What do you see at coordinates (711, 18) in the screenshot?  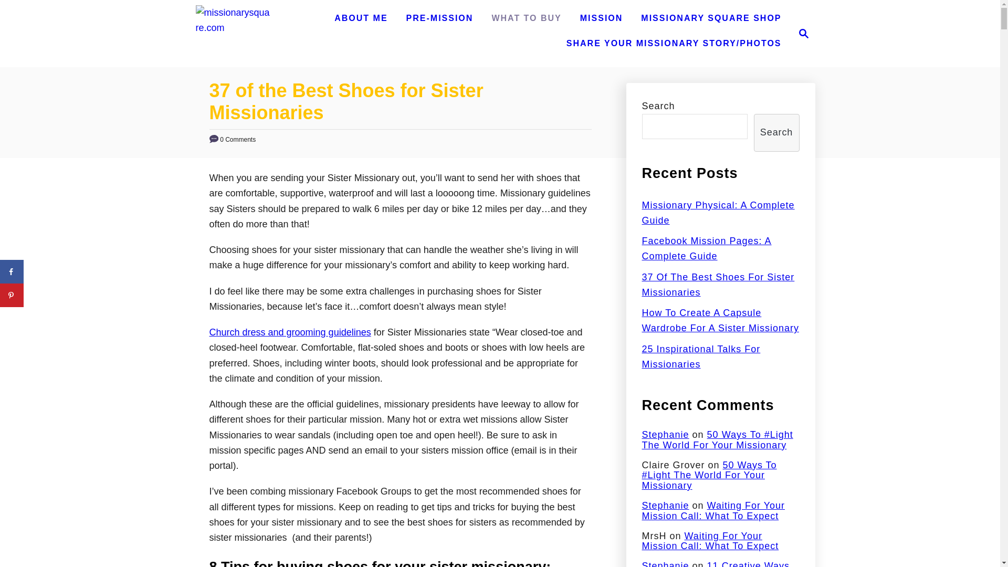 I see `MISSION` at bounding box center [711, 18].